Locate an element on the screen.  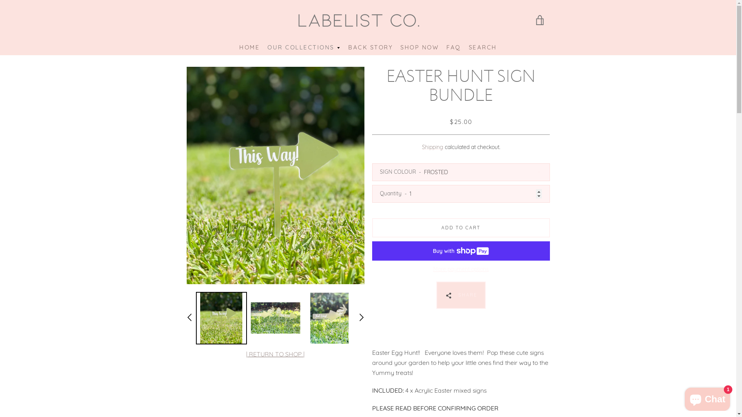
PRIVACY POLICY is located at coordinates (361, 341).